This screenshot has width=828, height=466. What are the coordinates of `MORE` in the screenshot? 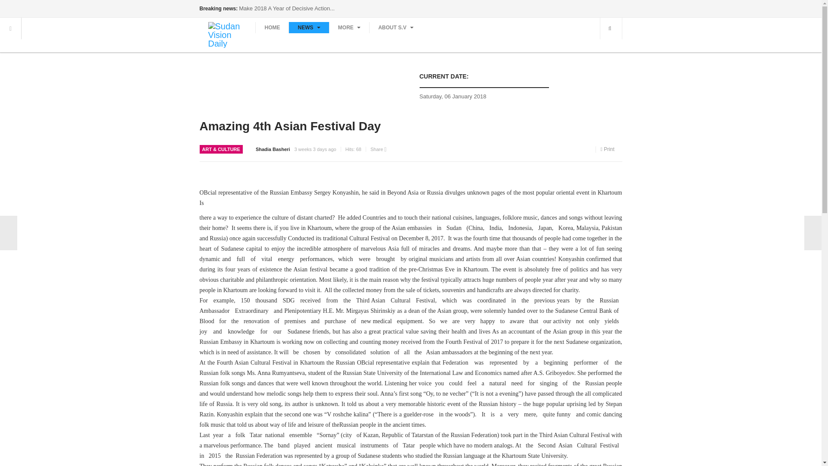 It's located at (349, 27).